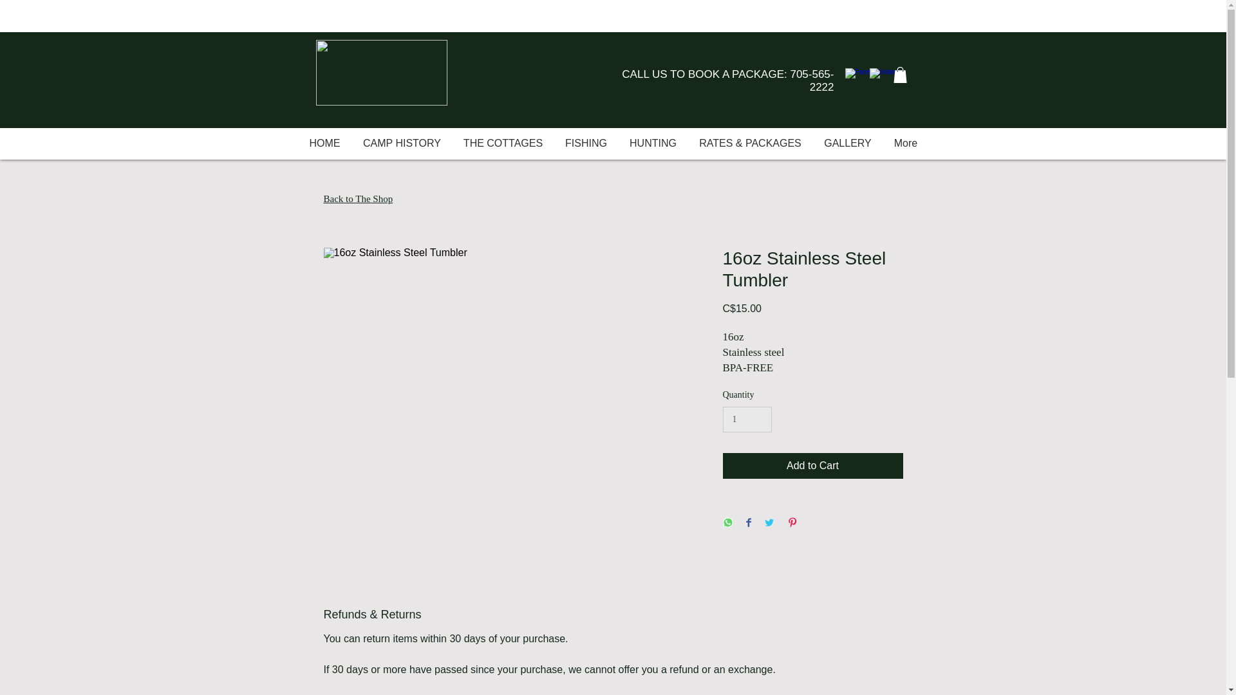  I want to click on FISHING, so click(586, 143).